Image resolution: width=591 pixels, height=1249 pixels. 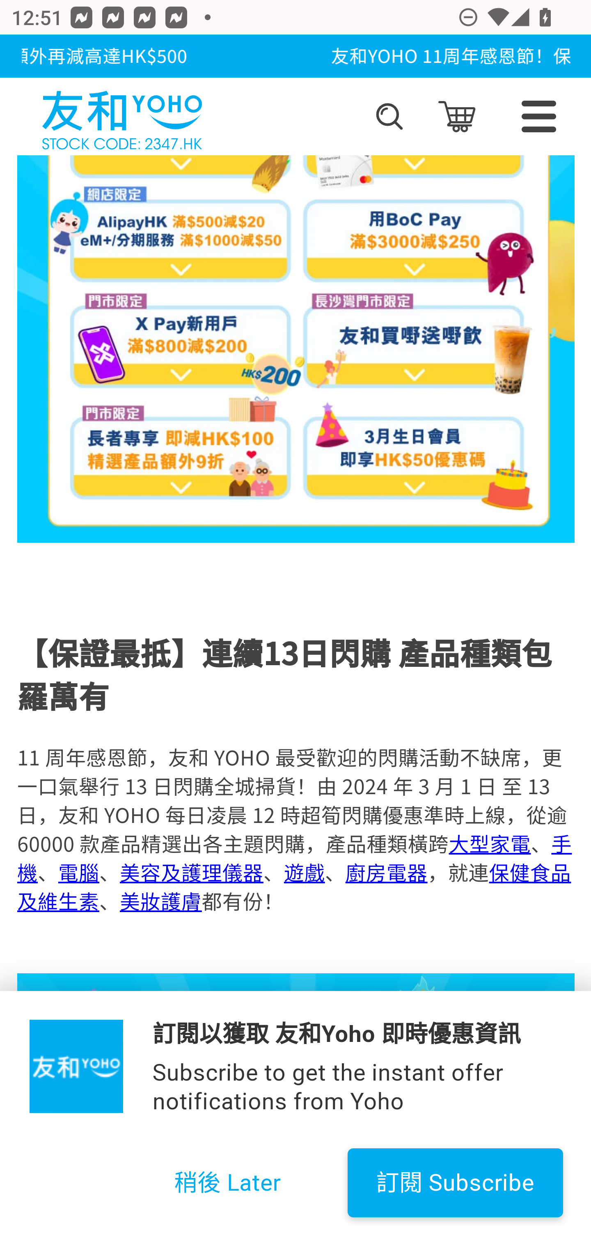 I want to click on 廚房電器, so click(x=386, y=872).